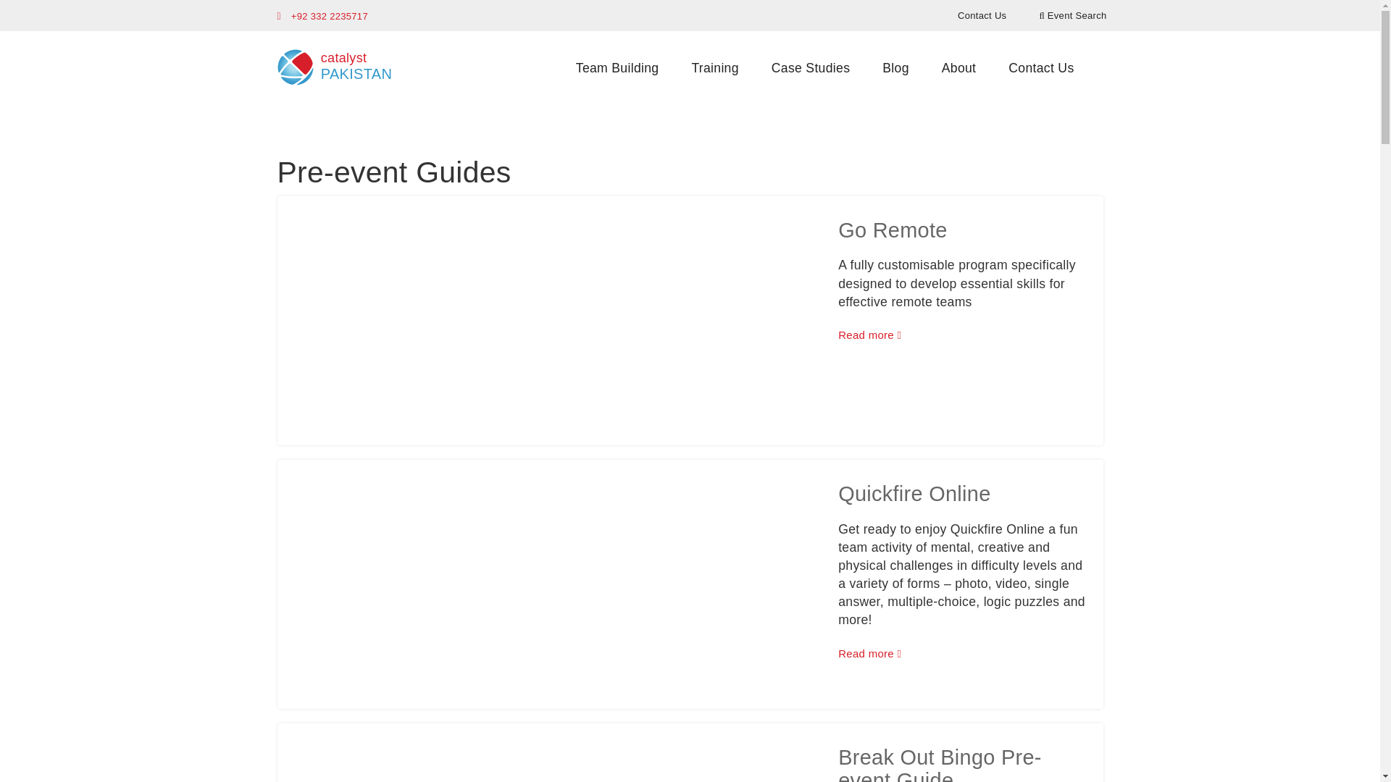  I want to click on About, so click(332, 62).